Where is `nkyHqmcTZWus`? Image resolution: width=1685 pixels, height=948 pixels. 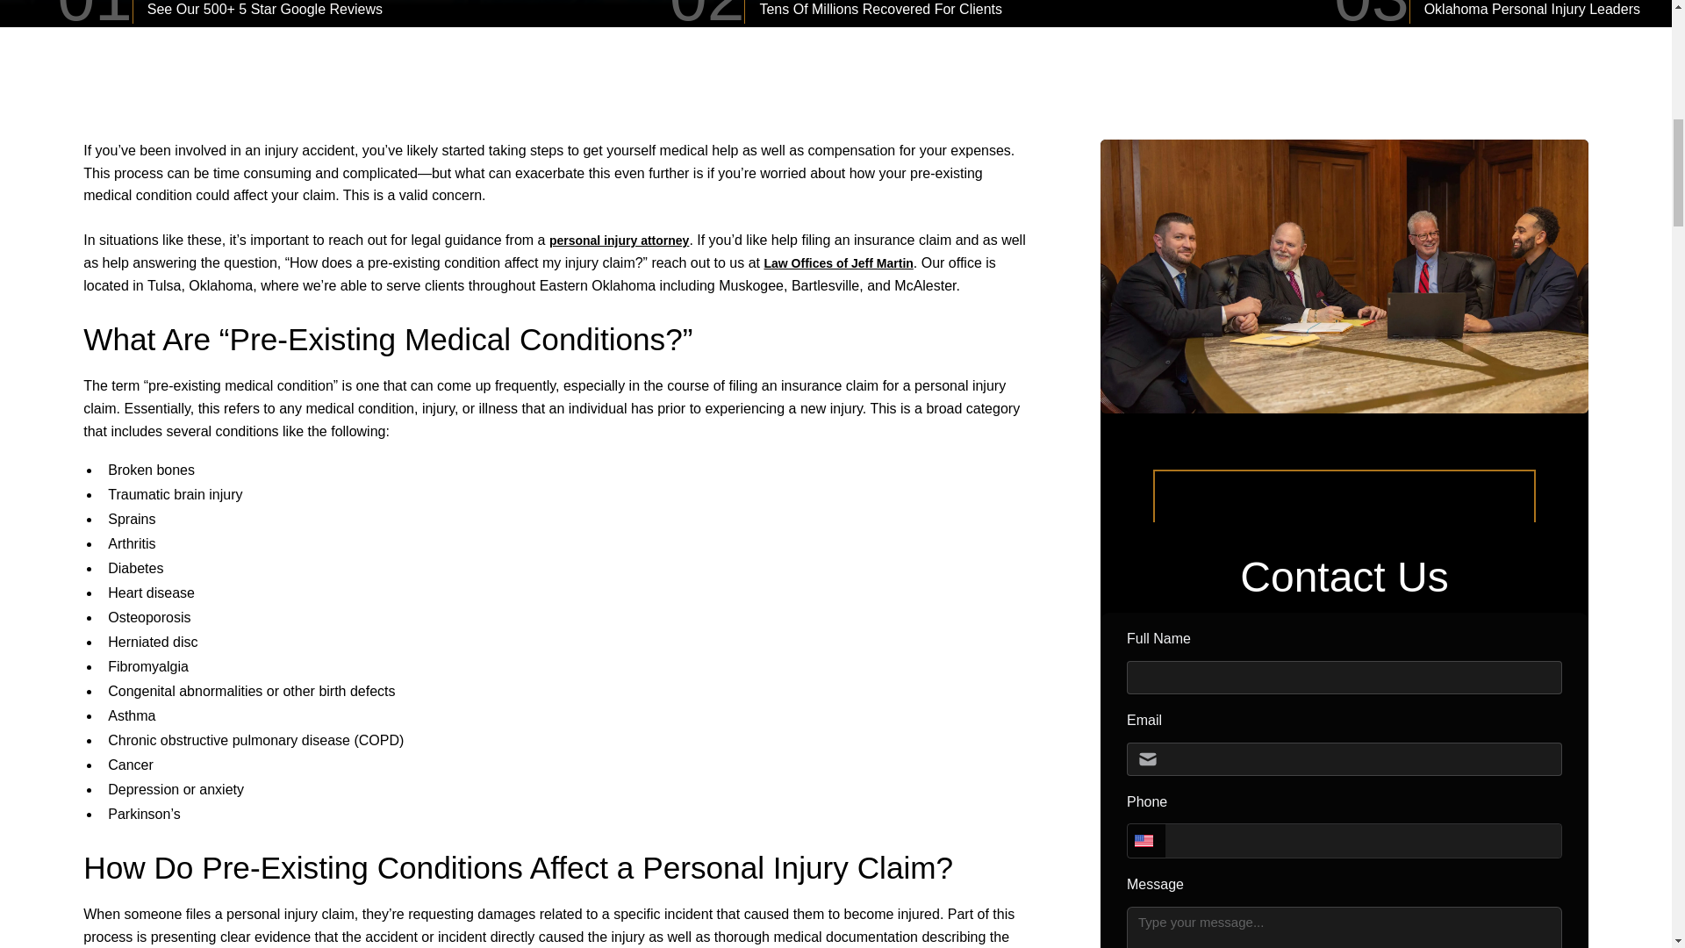
nkyHqmcTZWus is located at coordinates (1344, 779).